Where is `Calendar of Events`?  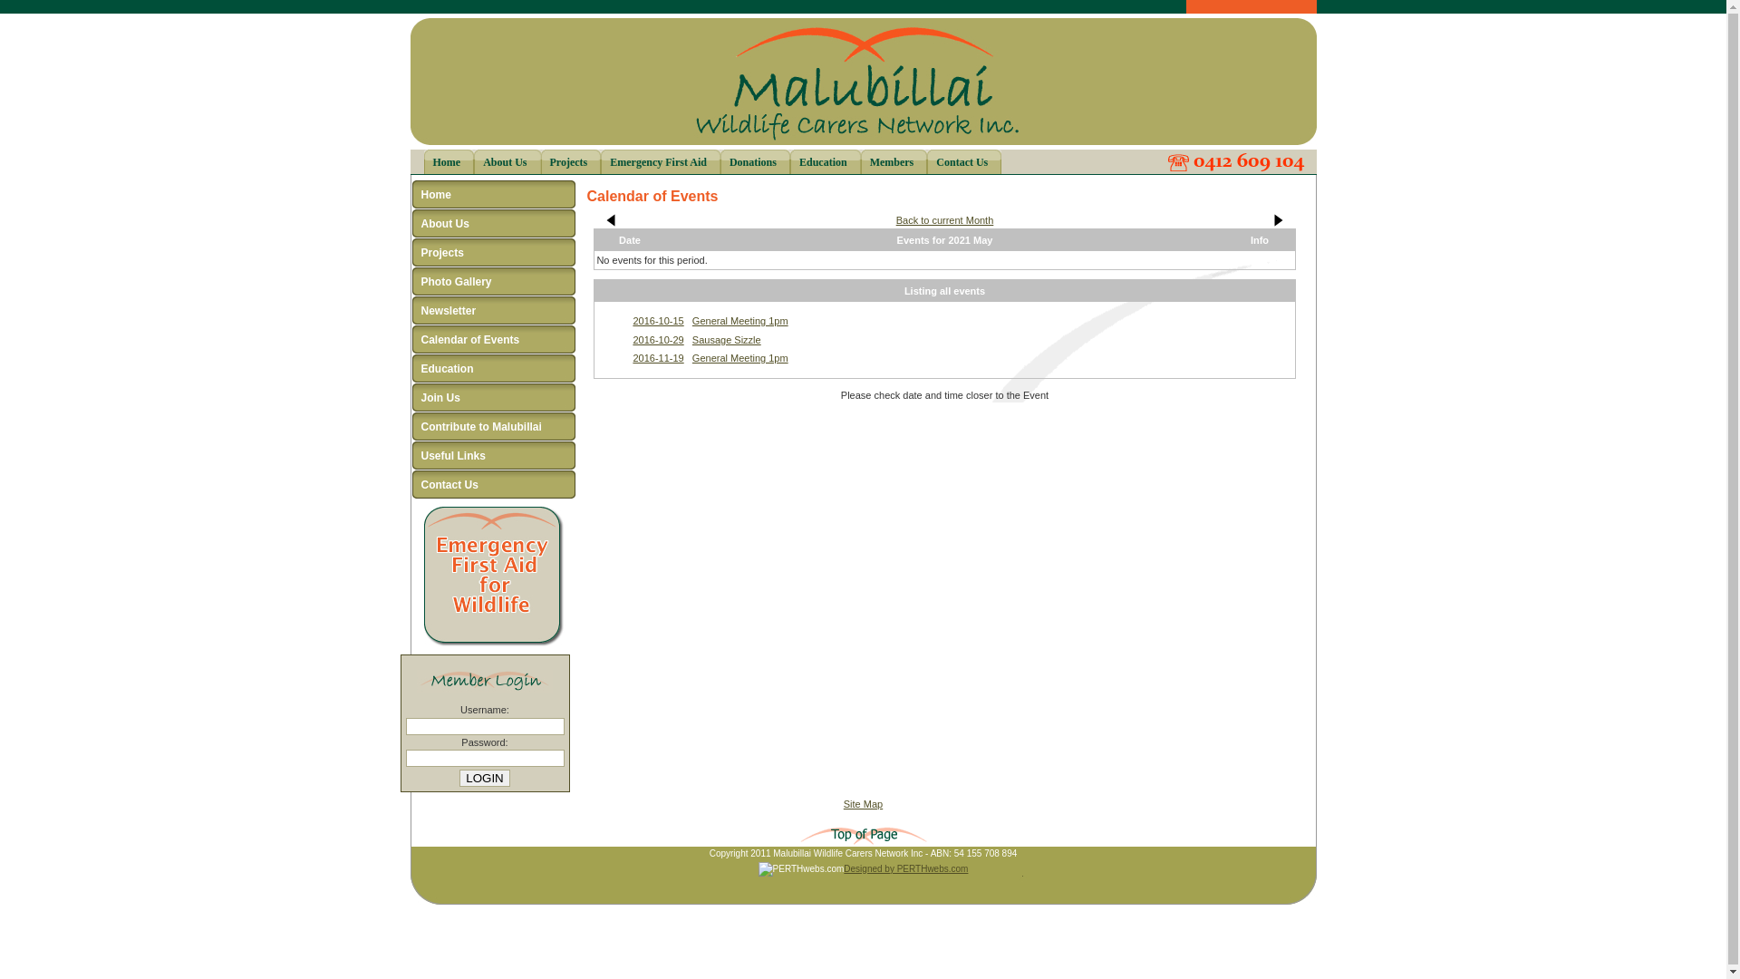 Calendar of Events is located at coordinates (493, 340).